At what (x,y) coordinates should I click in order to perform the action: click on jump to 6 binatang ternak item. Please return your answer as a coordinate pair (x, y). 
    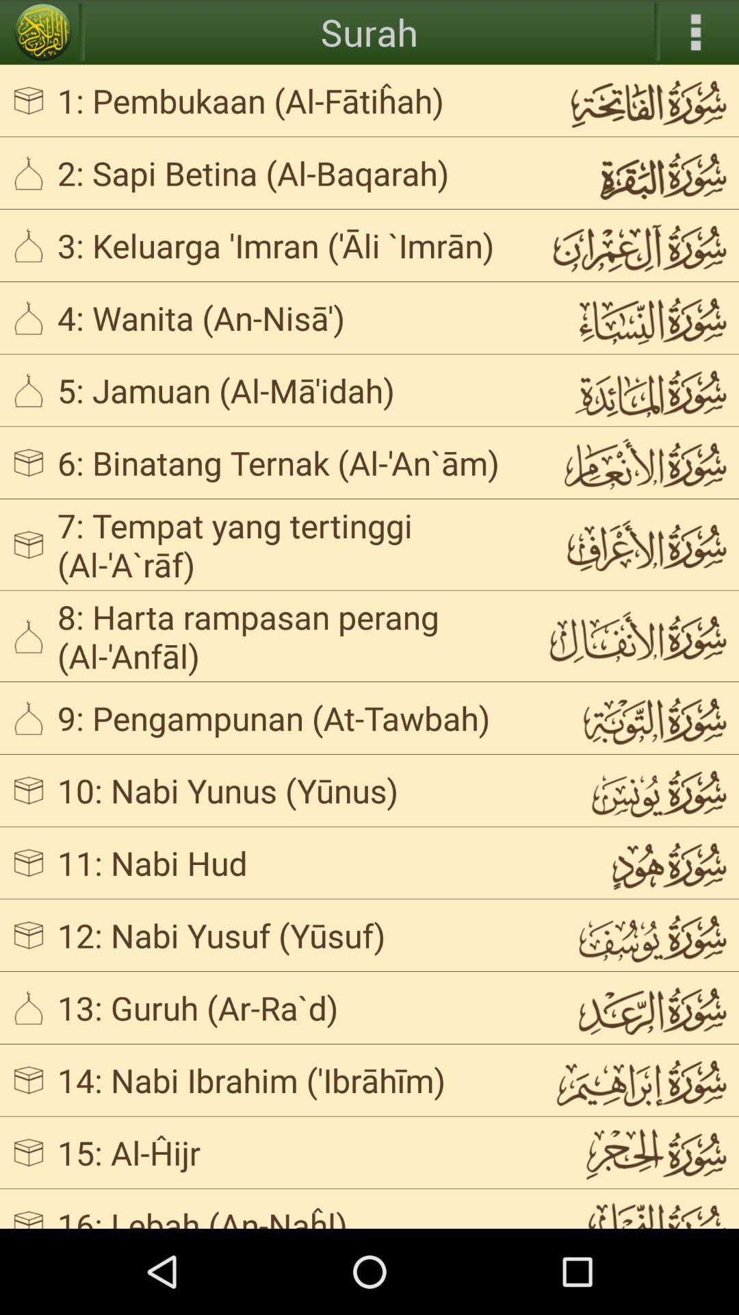
    Looking at the image, I should click on (291, 462).